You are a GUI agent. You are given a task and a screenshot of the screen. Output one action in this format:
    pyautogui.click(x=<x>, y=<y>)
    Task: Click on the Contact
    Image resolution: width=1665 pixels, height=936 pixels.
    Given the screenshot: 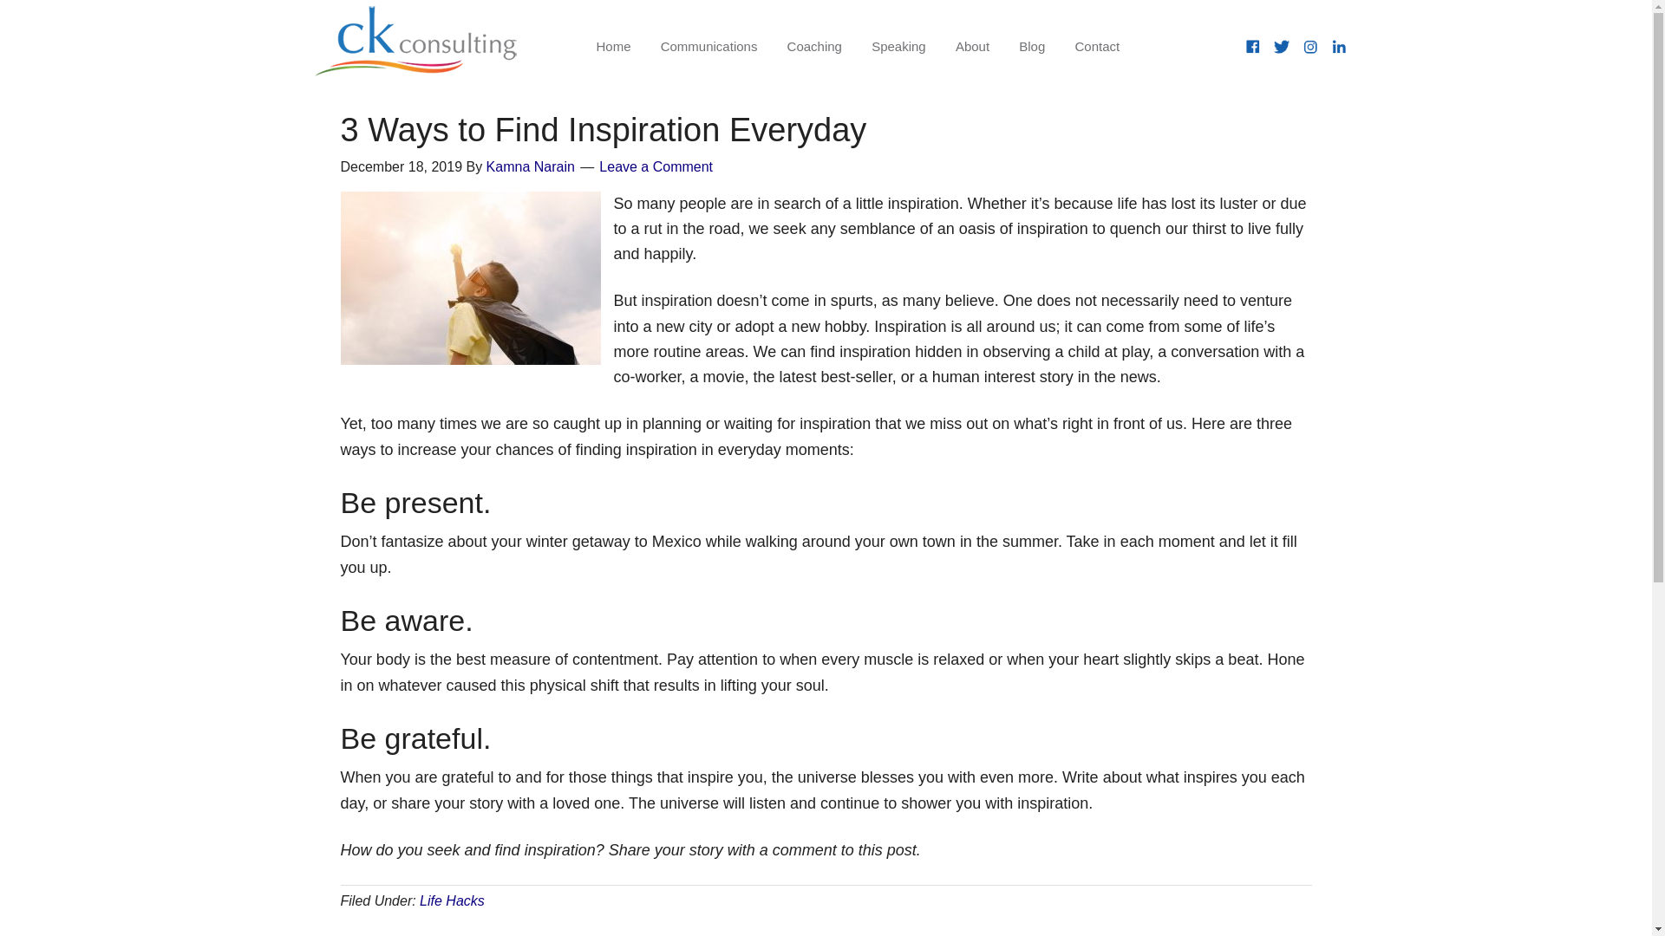 What is the action you would take?
    pyautogui.click(x=1096, y=47)
    